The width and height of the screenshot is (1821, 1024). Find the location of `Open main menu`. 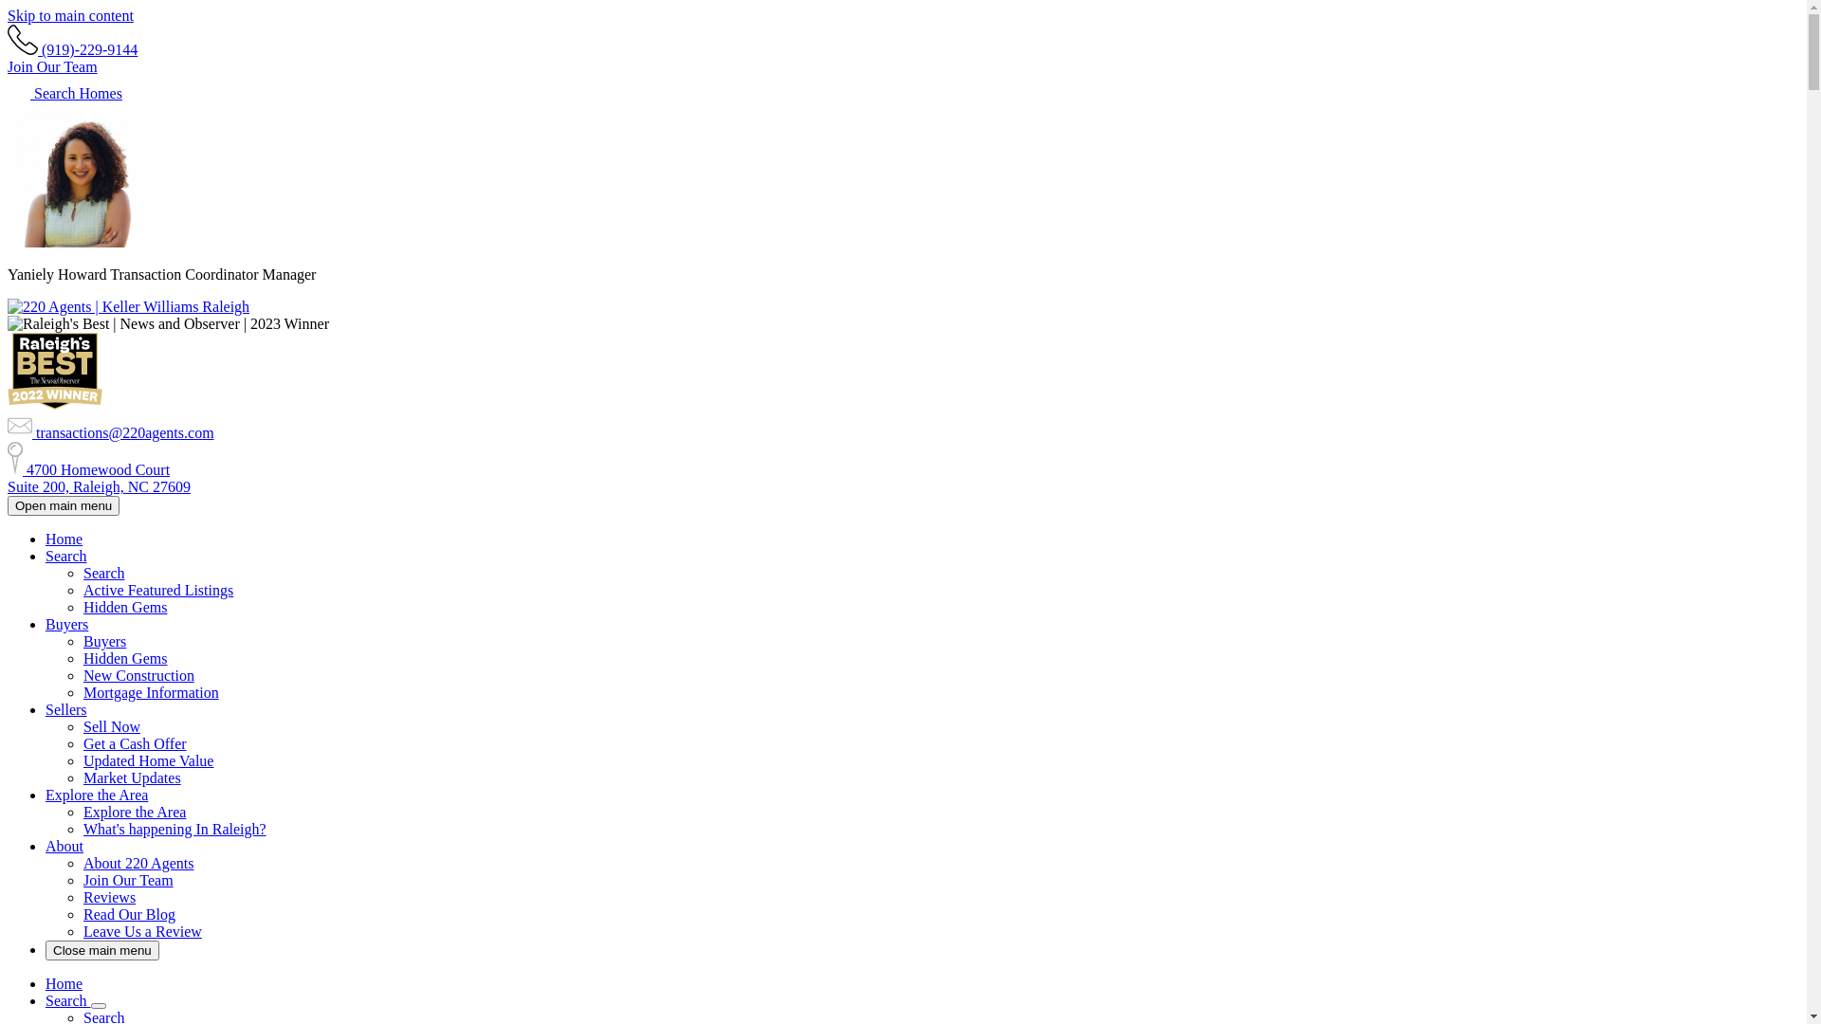

Open main menu is located at coordinates (64, 506).